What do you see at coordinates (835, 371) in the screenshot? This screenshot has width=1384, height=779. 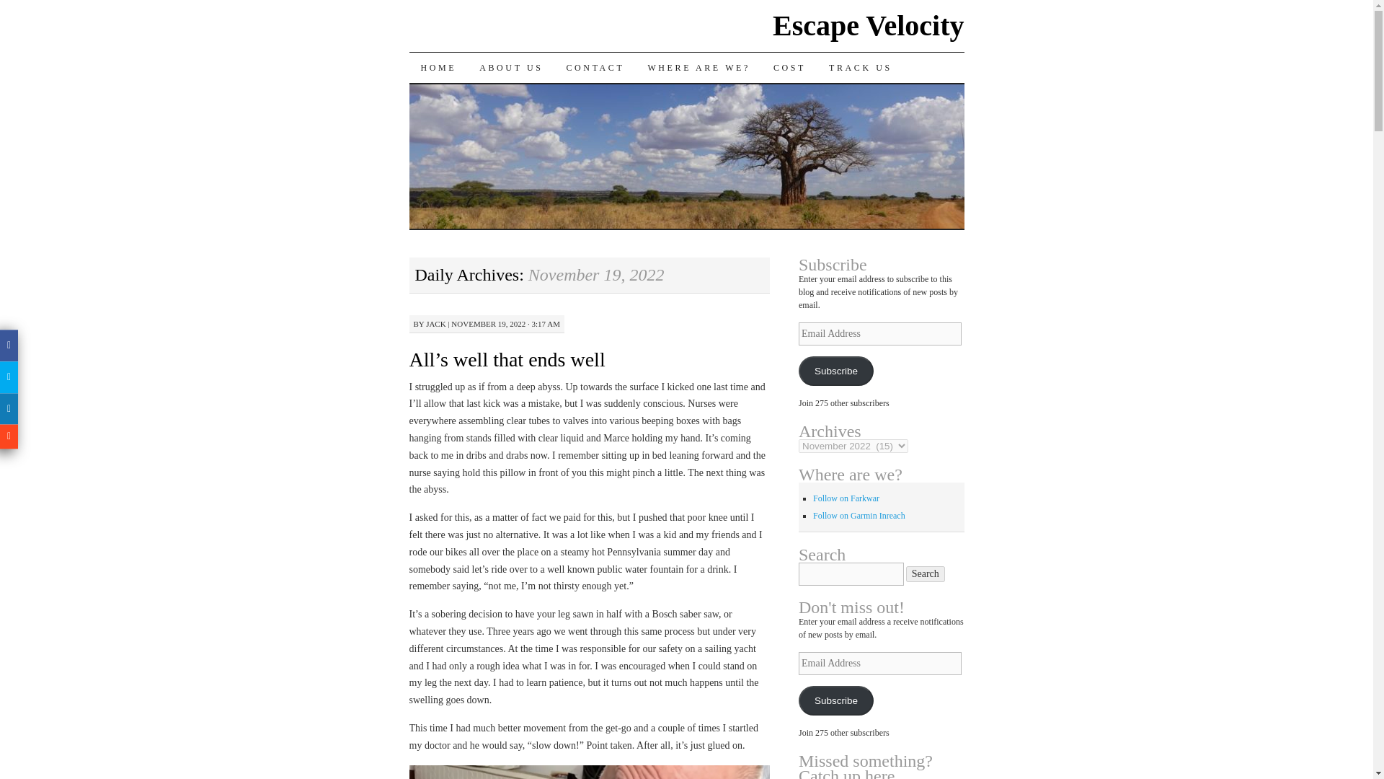 I see `Subscribe` at bounding box center [835, 371].